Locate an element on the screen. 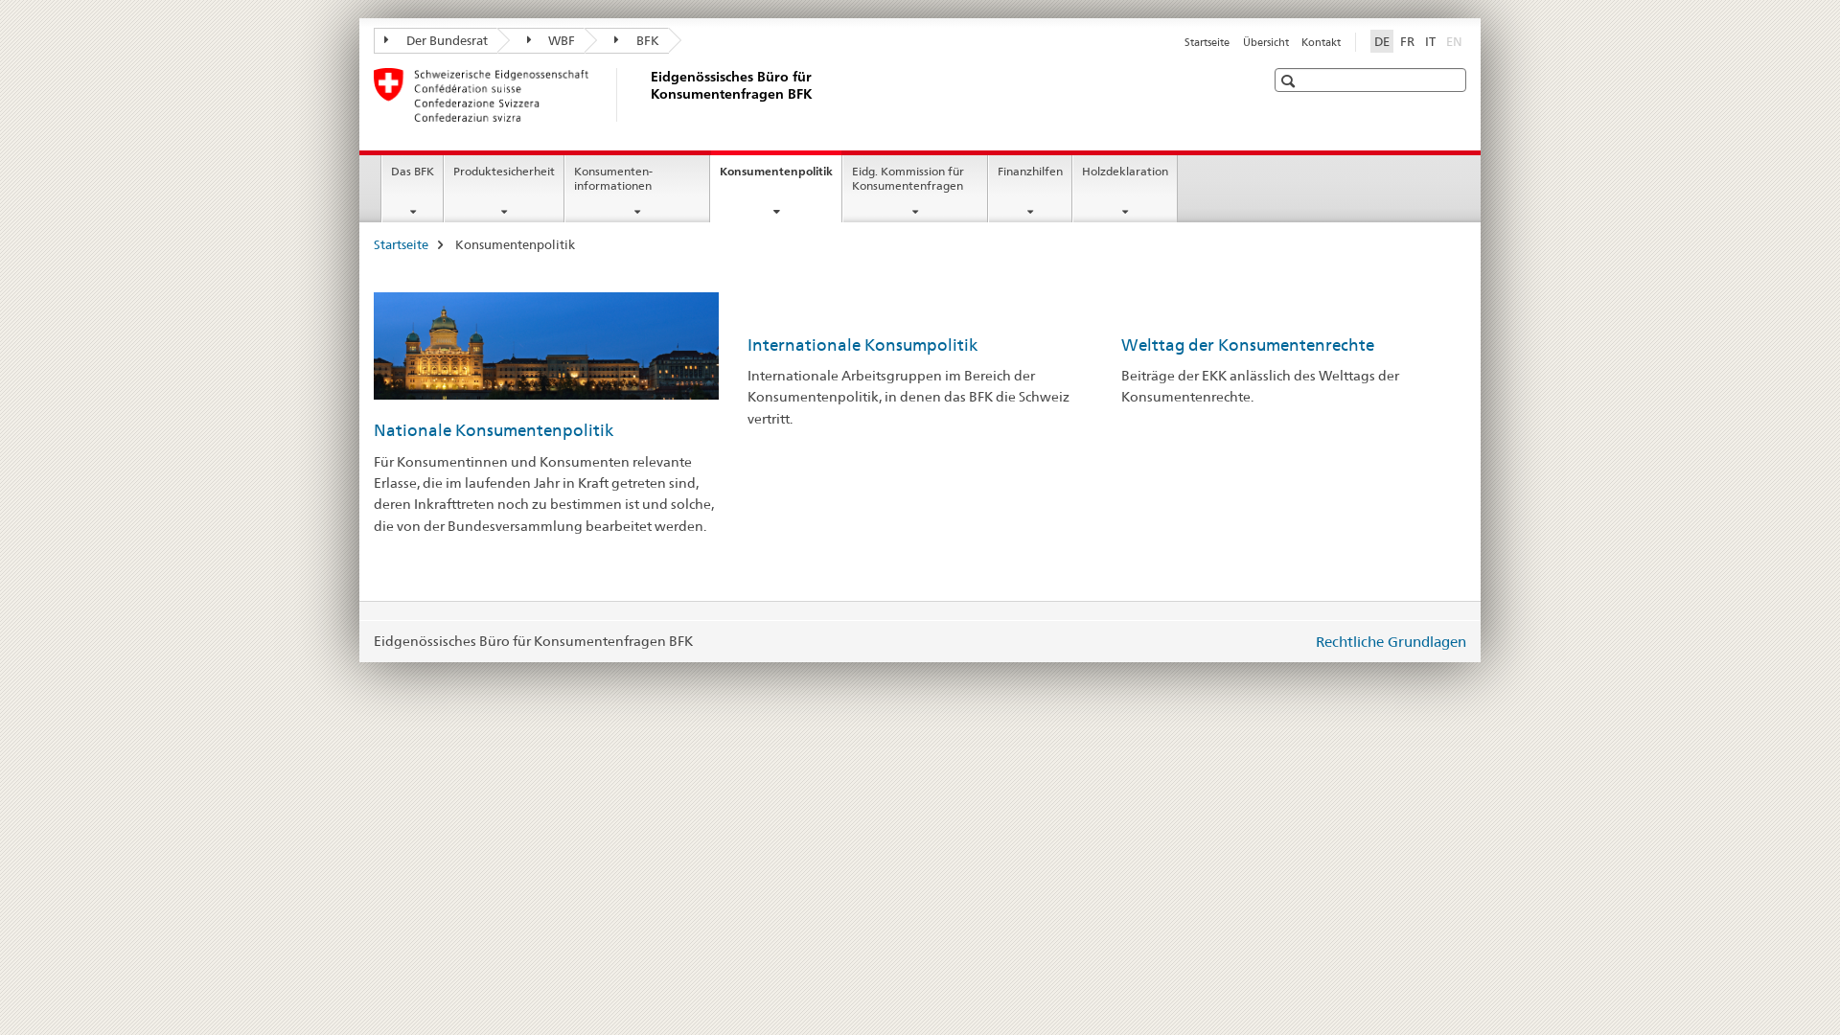 The height and width of the screenshot is (1035, 1840). IT is located at coordinates (1430, 41).